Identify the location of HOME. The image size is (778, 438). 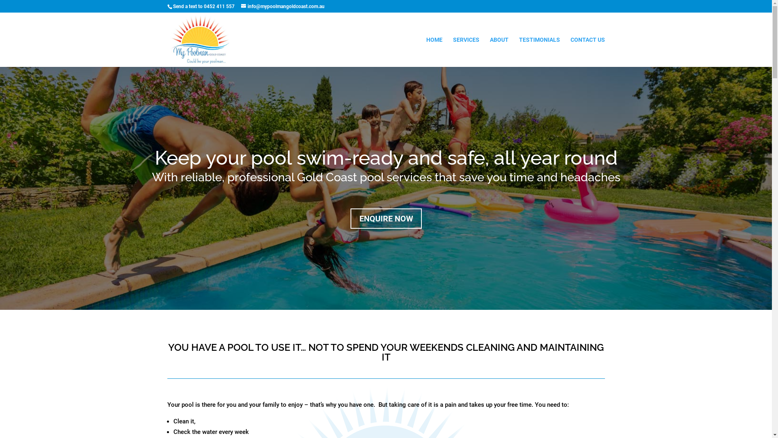
(434, 52).